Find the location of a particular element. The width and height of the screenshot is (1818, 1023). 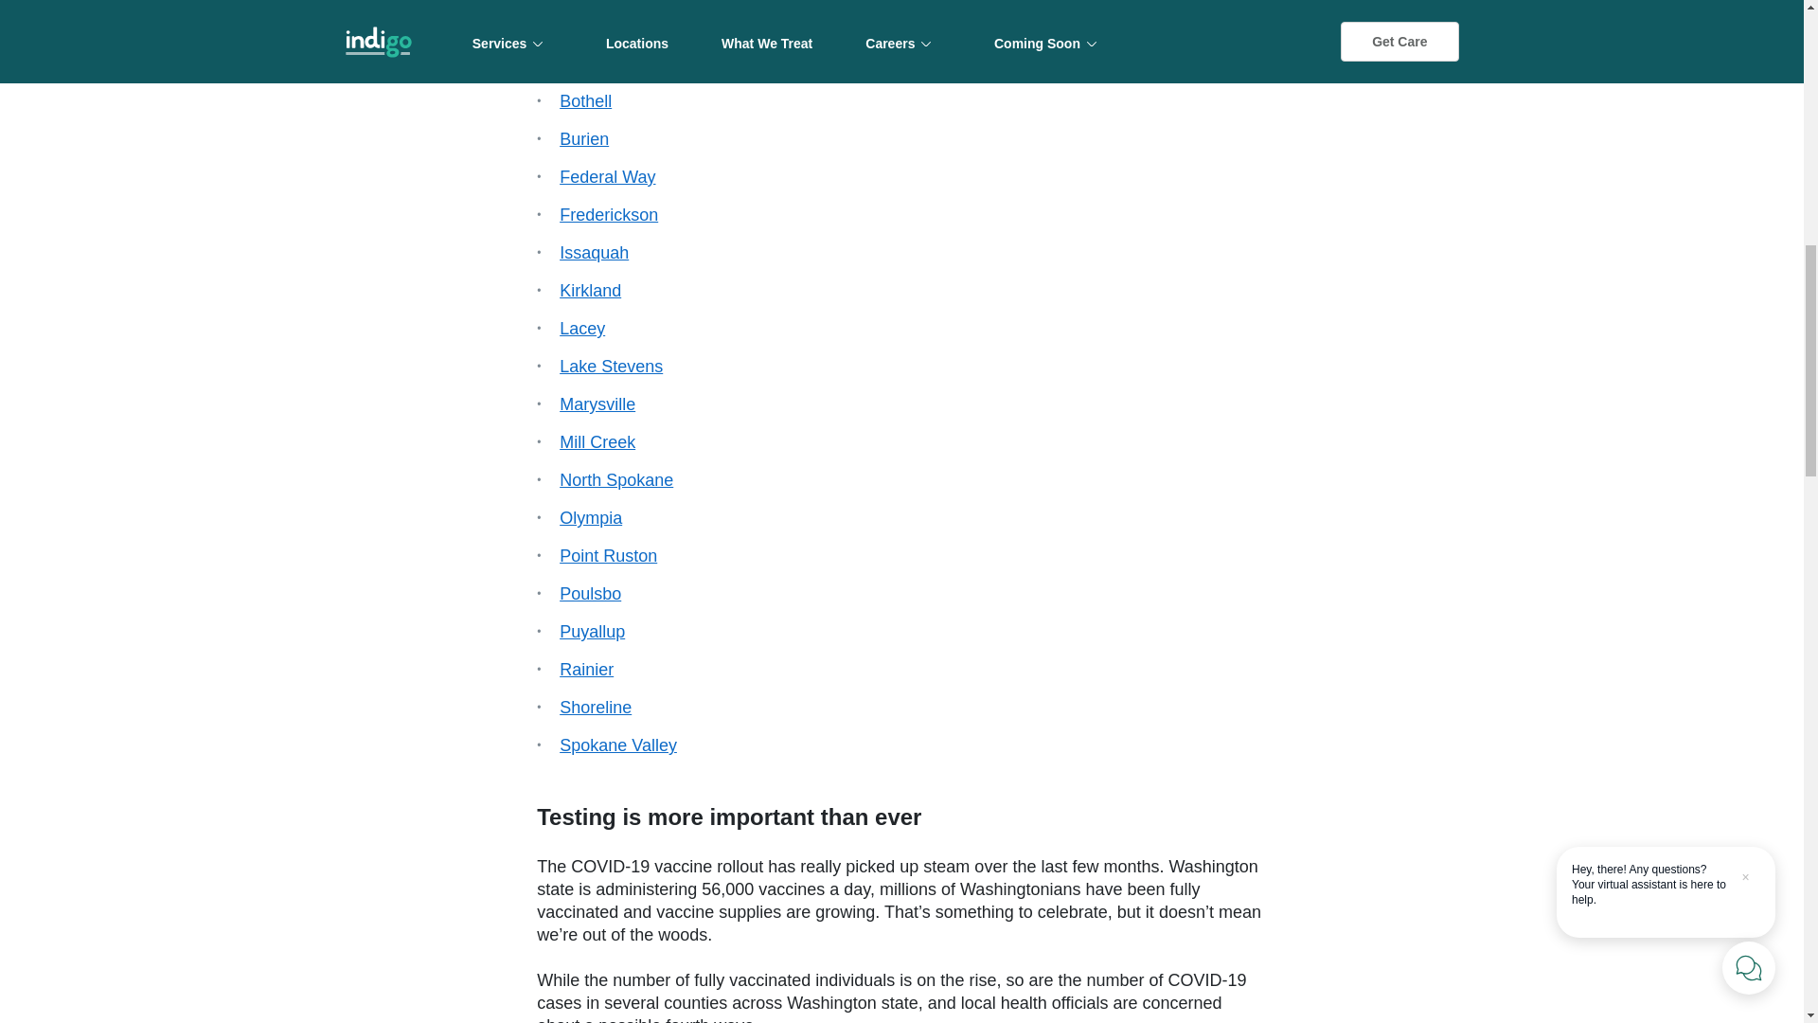

North Spokane is located at coordinates (615, 479).